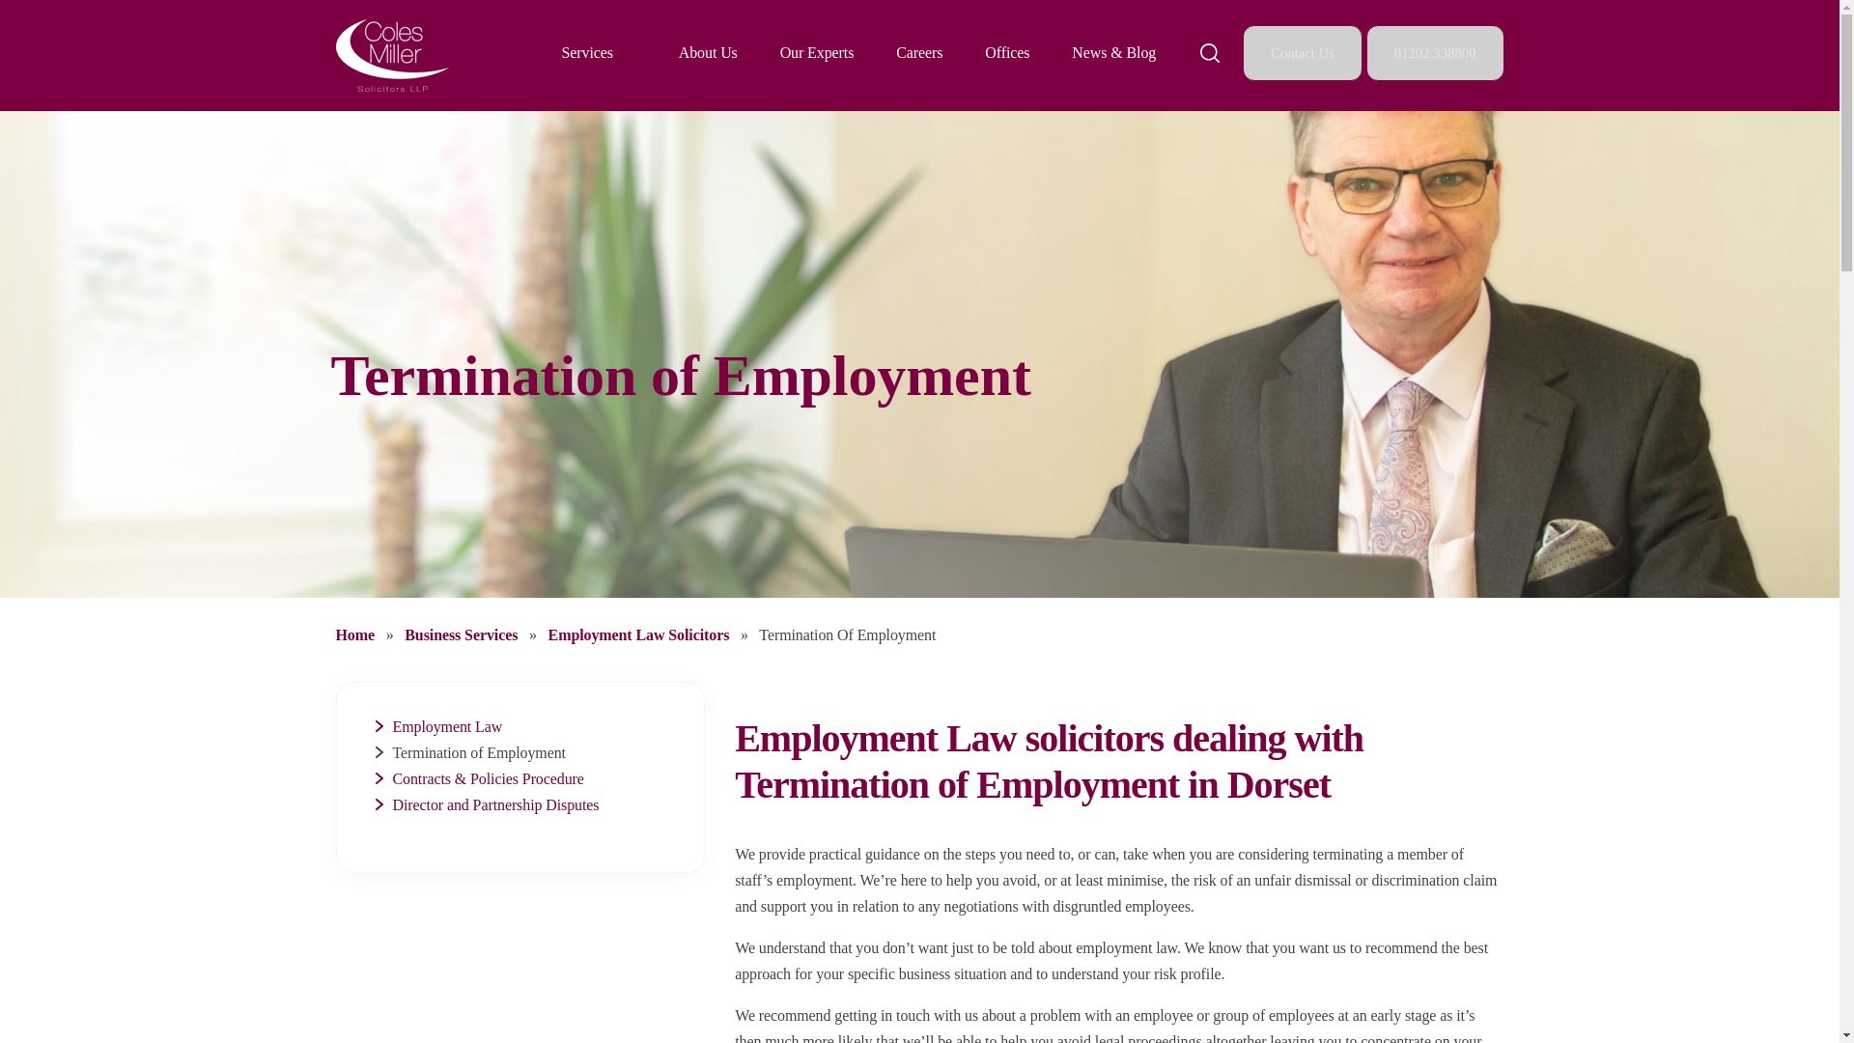 The height and width of the screenshot is (1043, 1854). What do you see at coordinates (817, 52) in the screenshot?
I see `Our Experts` at bounding box center [817, 52].